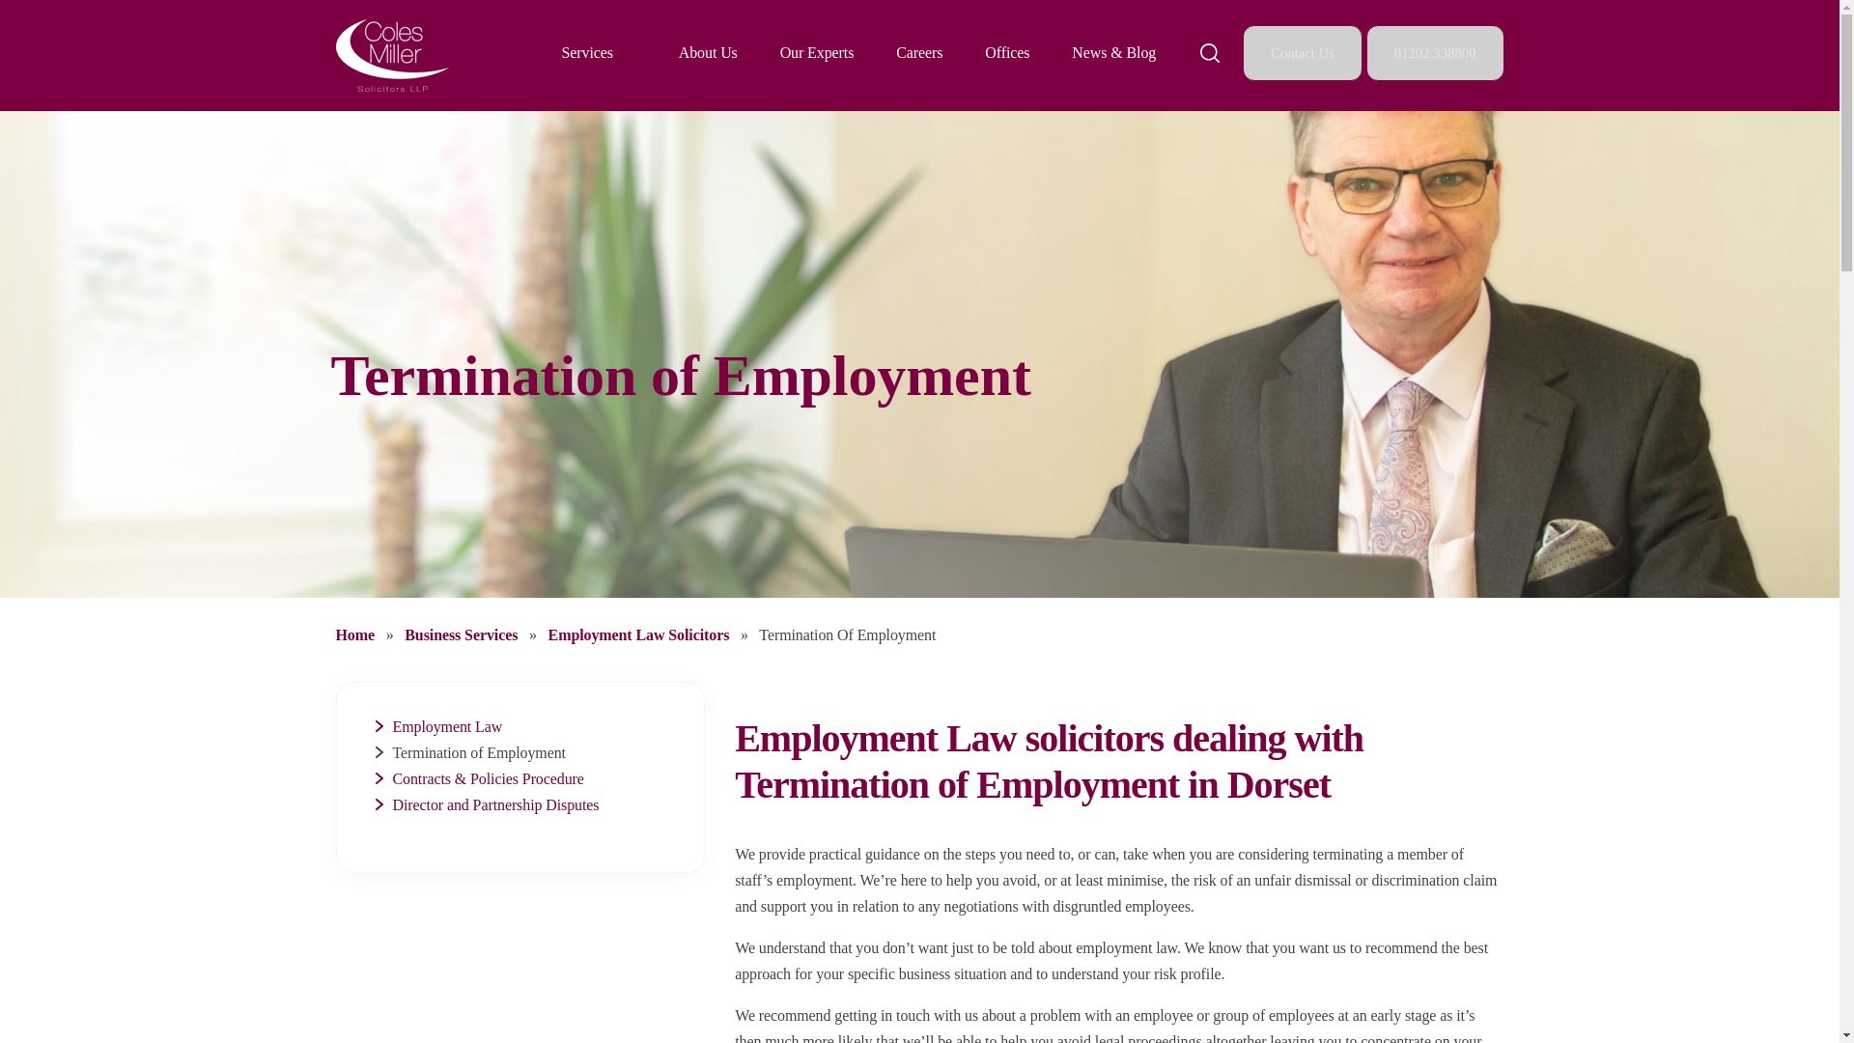 The height and width of the screenshot is (1043, 1854). What do you see at coordinates (817, 52) in the screenshot?
I see `Our Experts` at bounding box center [817, 52].